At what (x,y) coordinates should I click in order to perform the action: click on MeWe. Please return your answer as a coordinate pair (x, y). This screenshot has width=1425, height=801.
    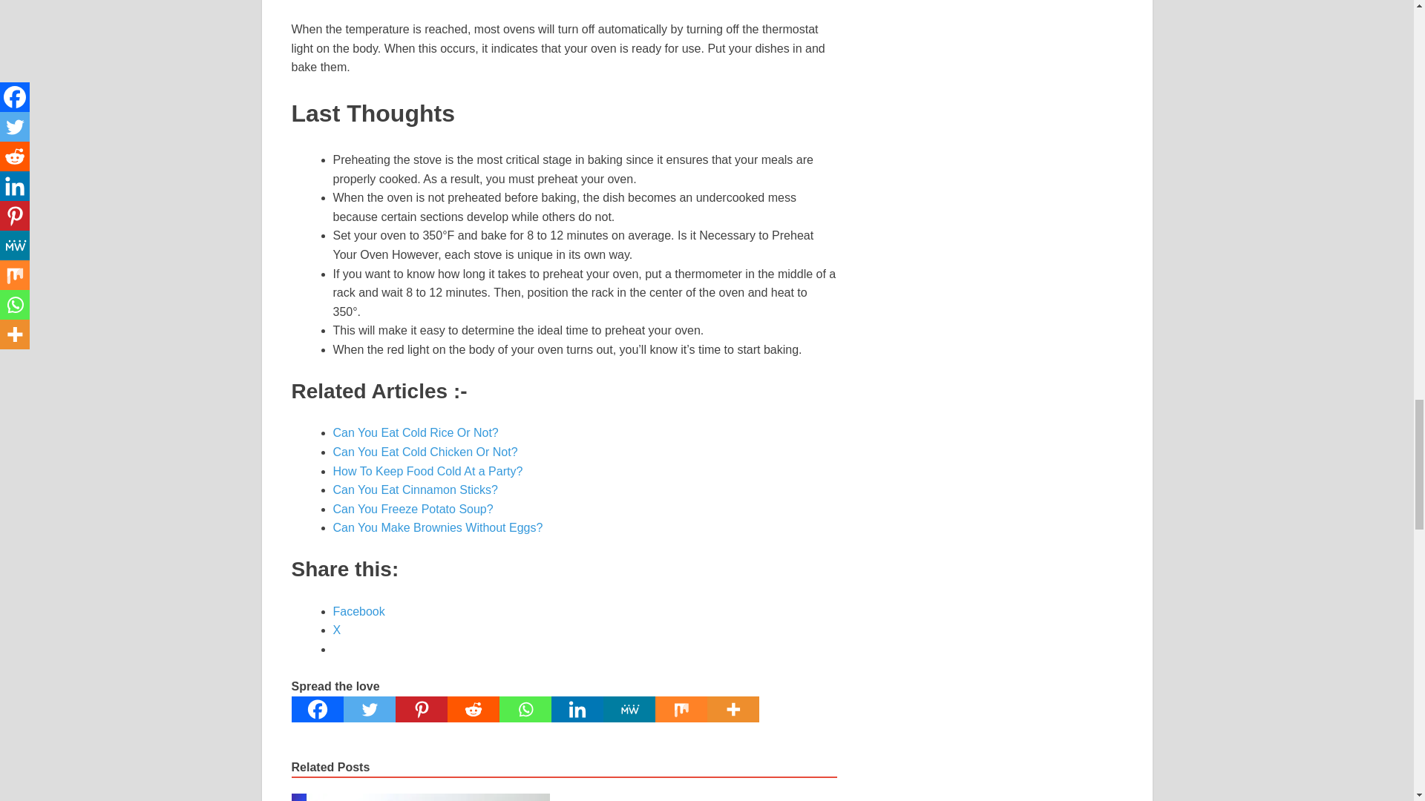
    Looking at the image, I should click on (628, 709).